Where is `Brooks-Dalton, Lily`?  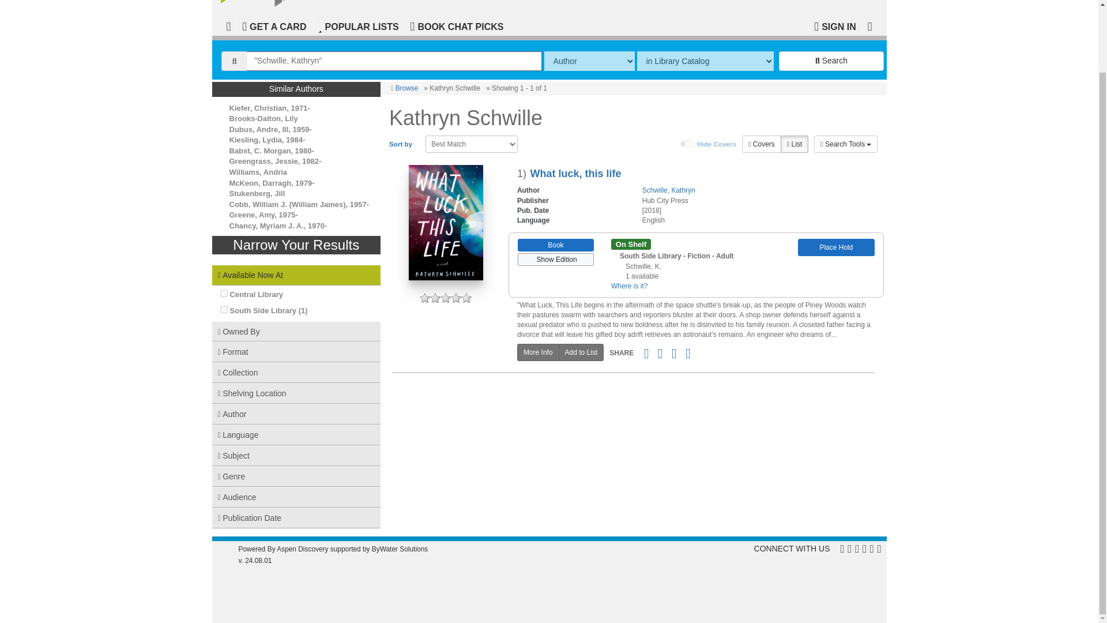 Brooks-Dalton, Lily is located at coordinates (263, 118).